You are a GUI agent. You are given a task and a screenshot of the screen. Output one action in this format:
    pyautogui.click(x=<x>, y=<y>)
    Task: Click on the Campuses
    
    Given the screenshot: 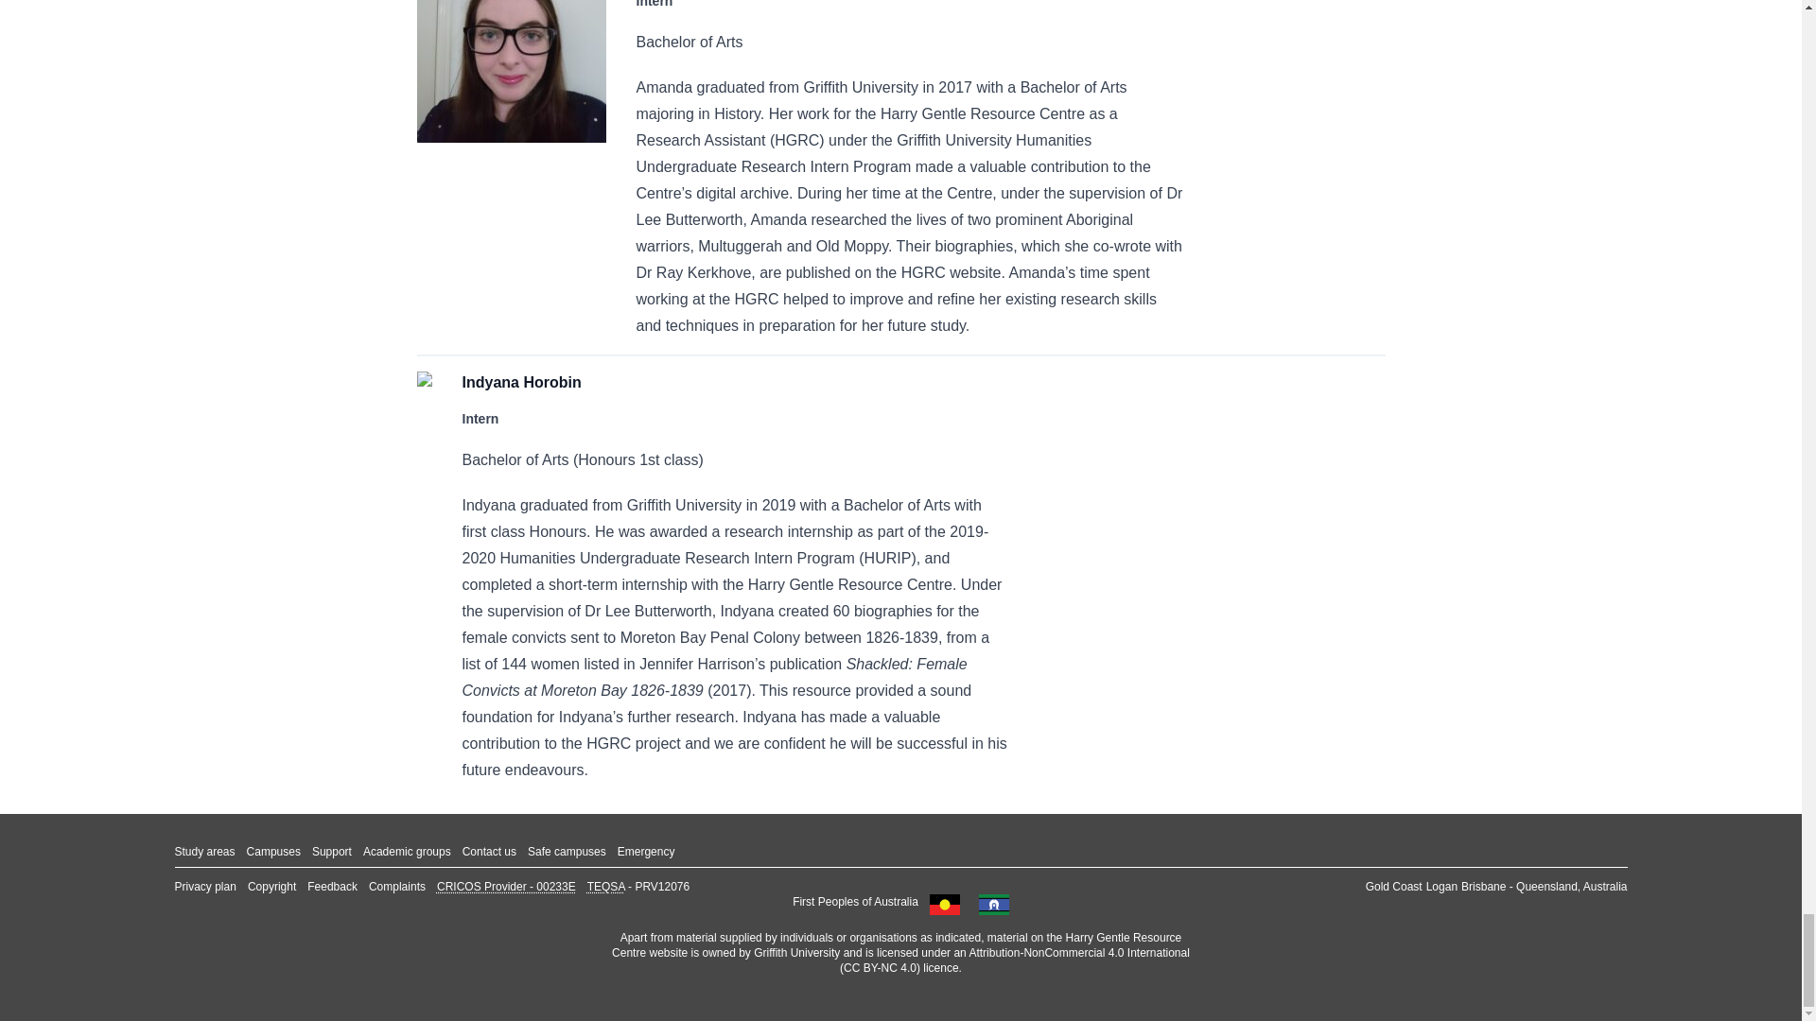 What is the action you would take?
    pyautogui.click(x=274, y=852)
    